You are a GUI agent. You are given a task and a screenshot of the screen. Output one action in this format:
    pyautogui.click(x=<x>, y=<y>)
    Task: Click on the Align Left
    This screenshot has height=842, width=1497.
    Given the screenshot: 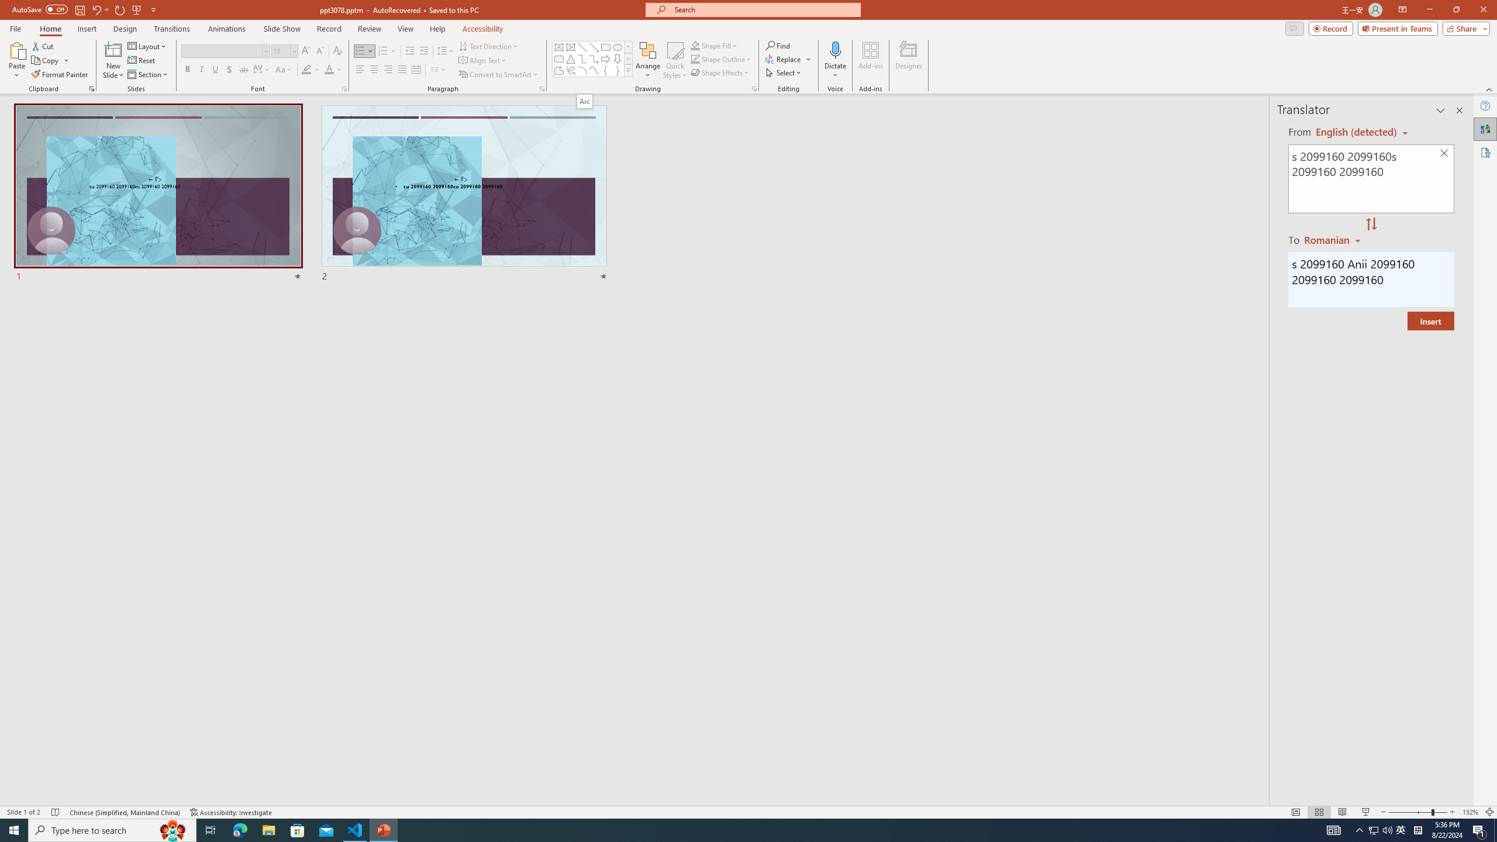 What is the action you would take?
    pyautogui.click(x=360, y=70)
    